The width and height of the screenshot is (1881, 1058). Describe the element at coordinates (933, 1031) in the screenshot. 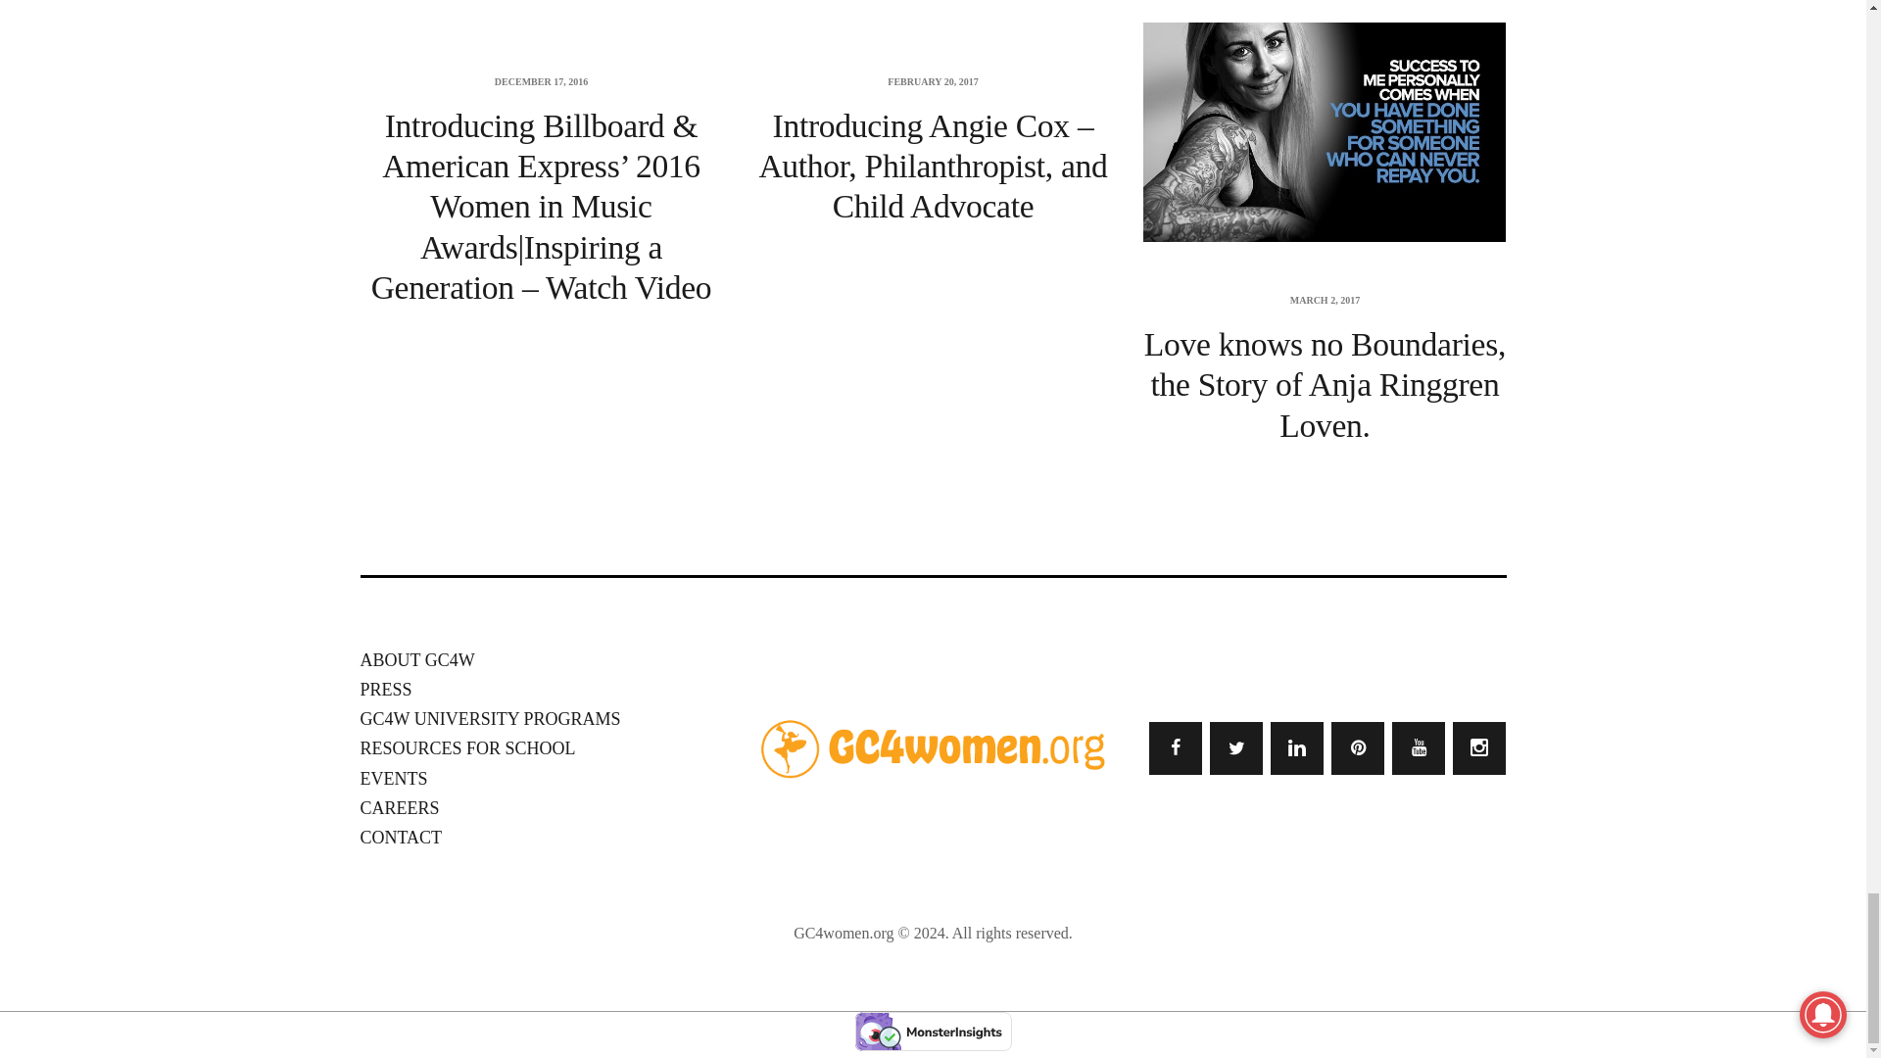

I see `Verified by MonsterInsights` at that location.